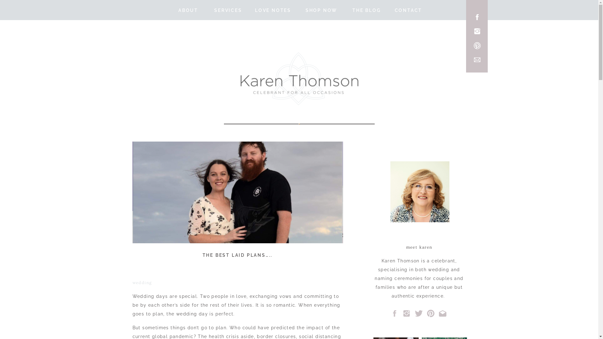  Describe the element at coordinates (367, 10) in the screenshot. I see `THE BLOG` at that location.